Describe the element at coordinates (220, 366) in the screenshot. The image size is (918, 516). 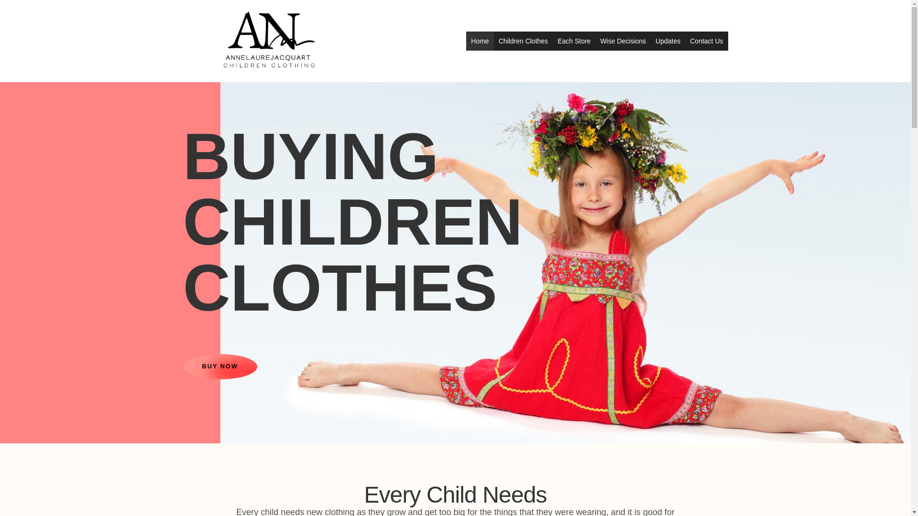
I see `BUY NOW` at that location.